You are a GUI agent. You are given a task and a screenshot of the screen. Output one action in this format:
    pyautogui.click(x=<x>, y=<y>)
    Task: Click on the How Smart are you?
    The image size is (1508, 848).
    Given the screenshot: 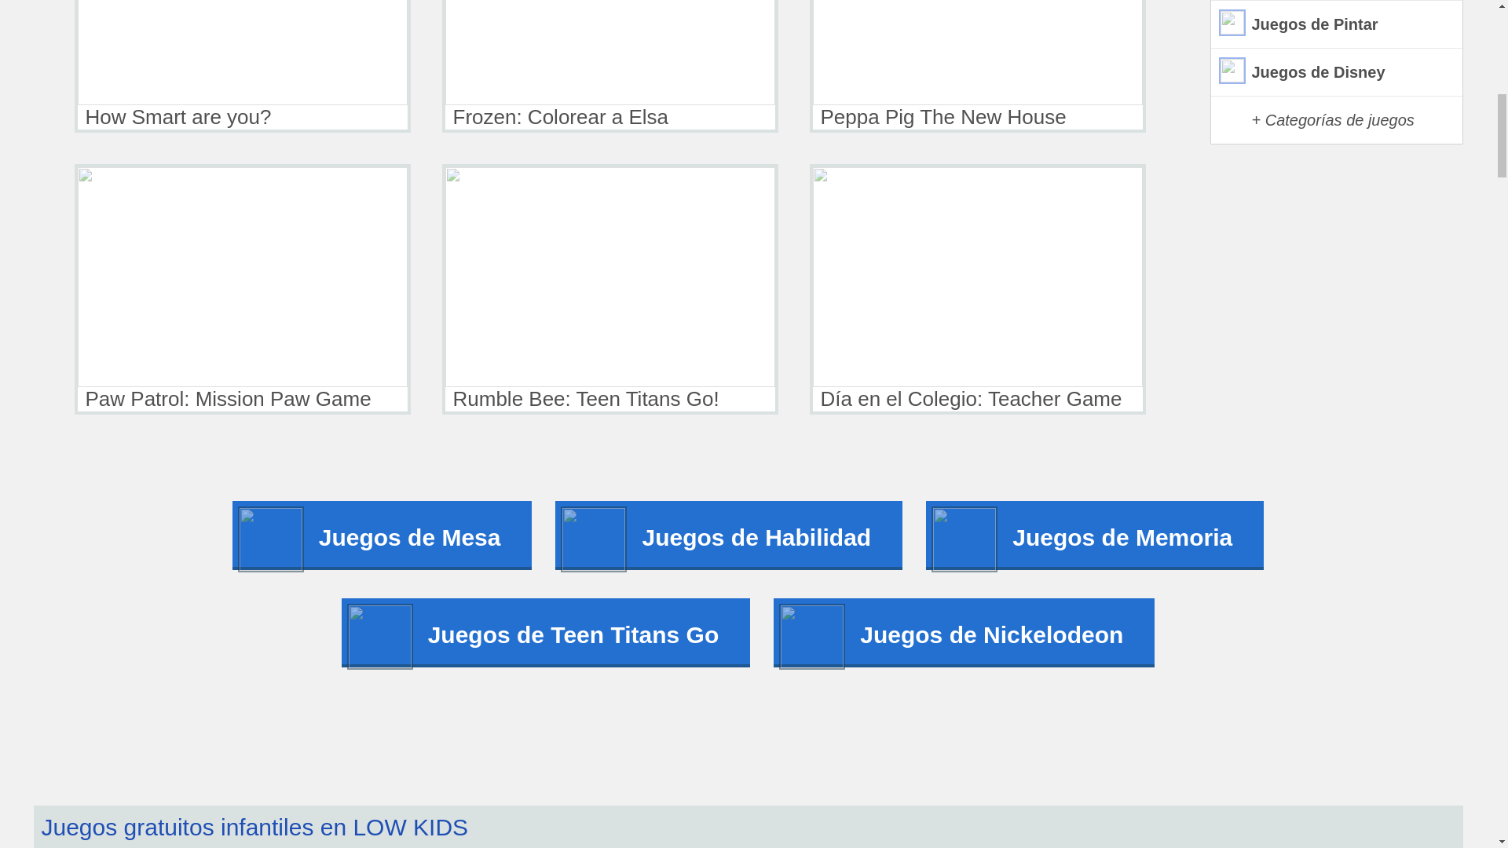 What is the action you would take?
    pyautogui.click(x=242, y=66)
    